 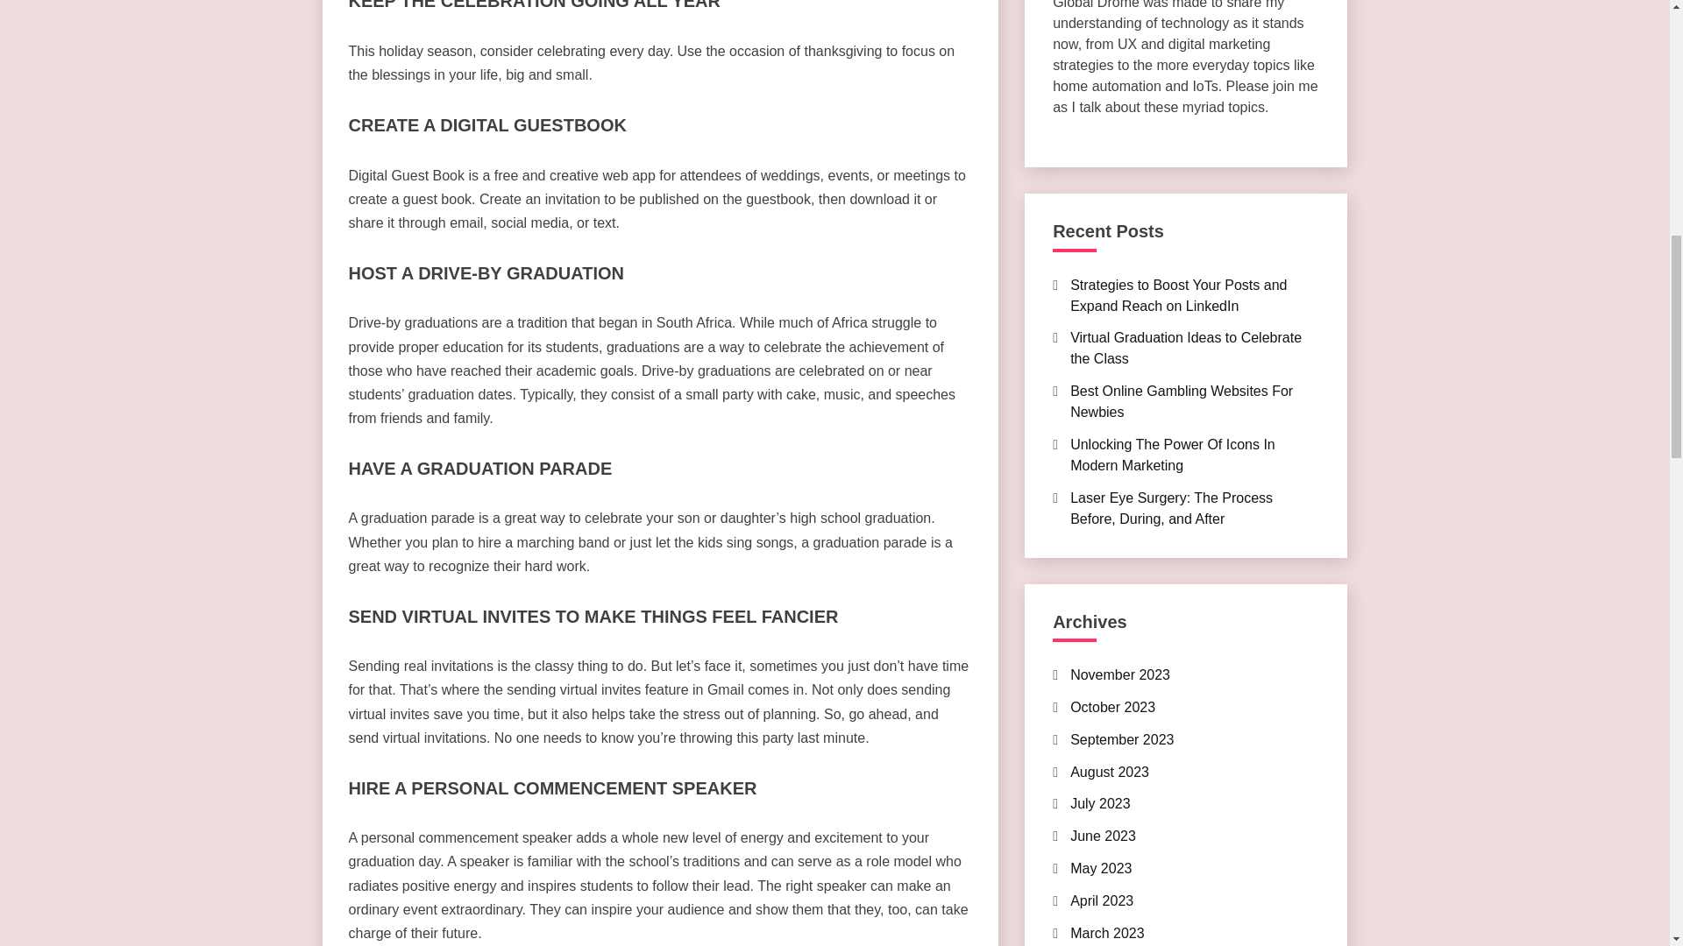 I want to click on Laser Eye Surgery: The Process Before, During, and After, so click(x=1171, y=508).